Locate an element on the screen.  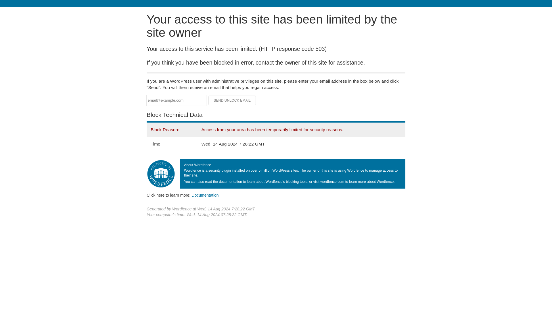
Documentation is located at coordinates (205, 195).